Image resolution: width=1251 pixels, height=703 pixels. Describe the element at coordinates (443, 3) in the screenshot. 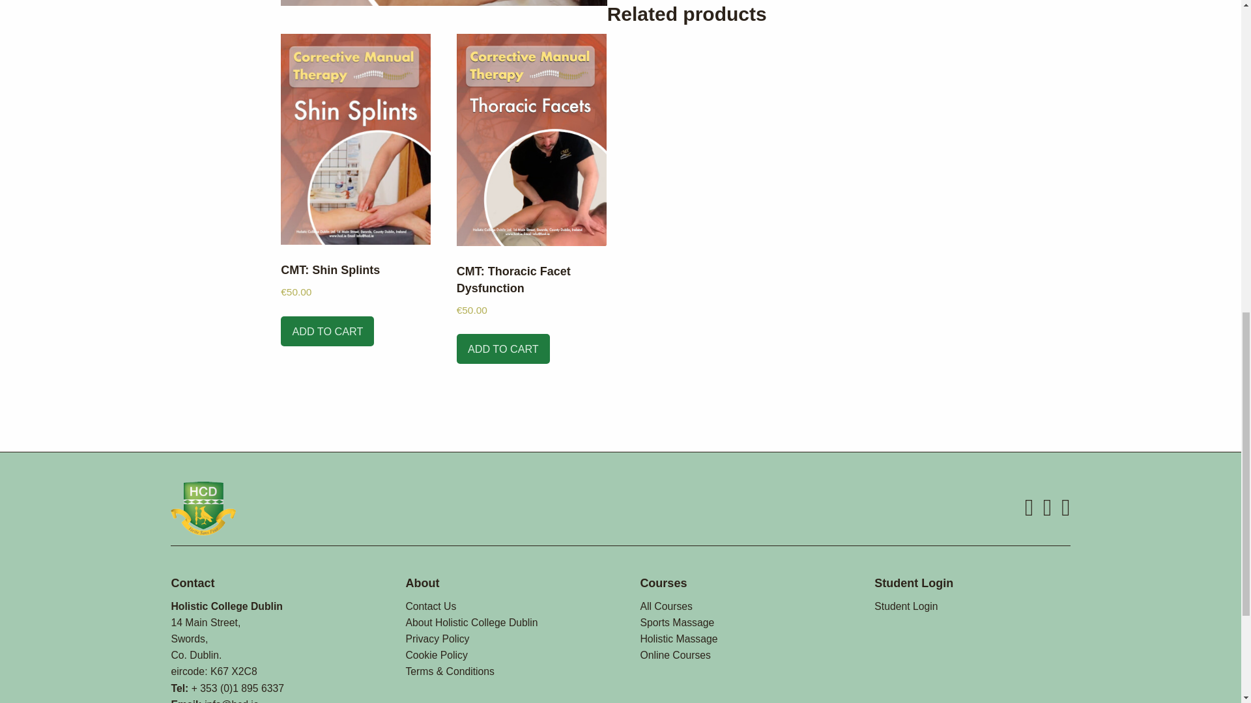

I see `Subacromial Impingement front cover` at that location.